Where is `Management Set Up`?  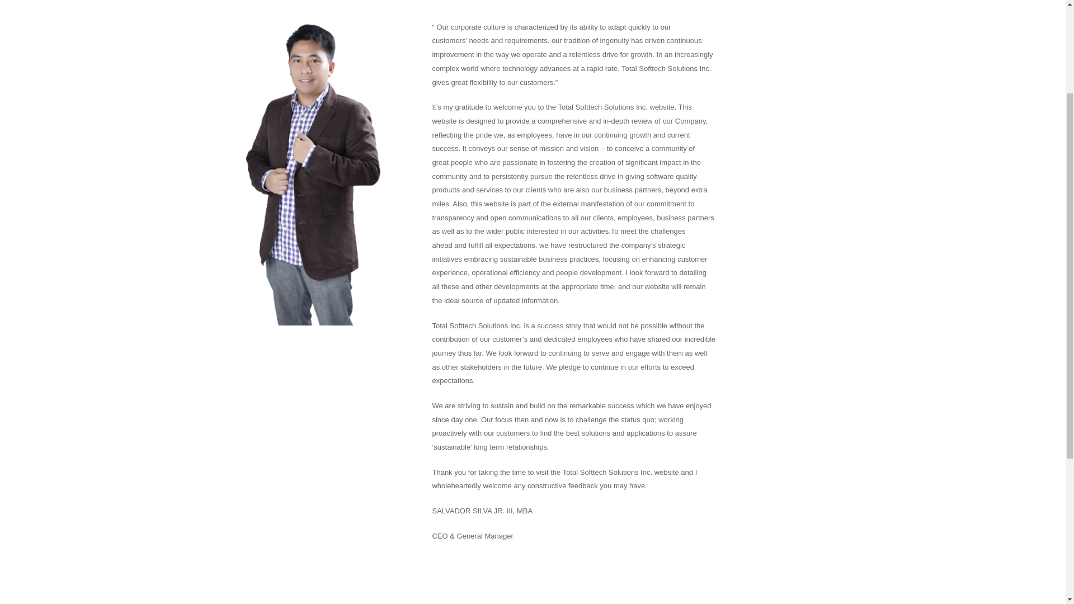
Management Set Up is located at coordinates (247, 347).